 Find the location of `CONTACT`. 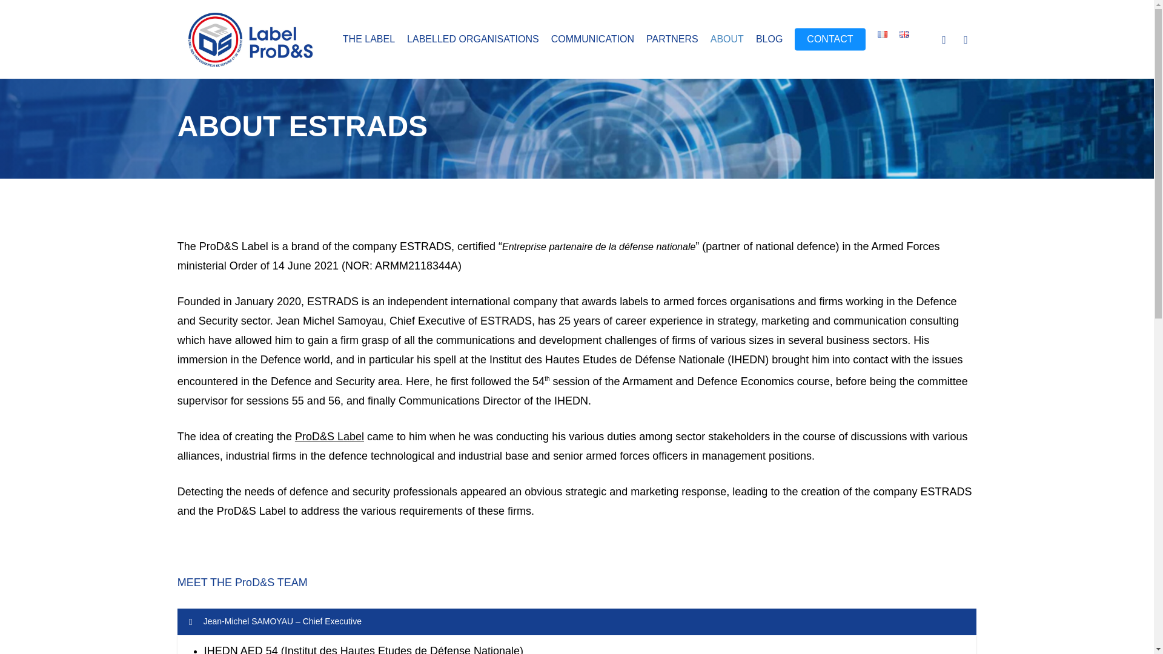

CONTACT is located at coordinates (830, 39).